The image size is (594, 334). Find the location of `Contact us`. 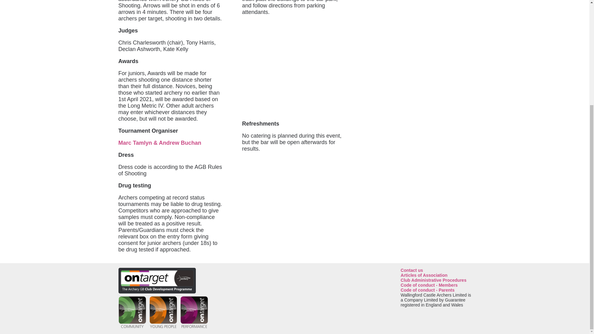

Contact us is located at coordinates (436, 270).